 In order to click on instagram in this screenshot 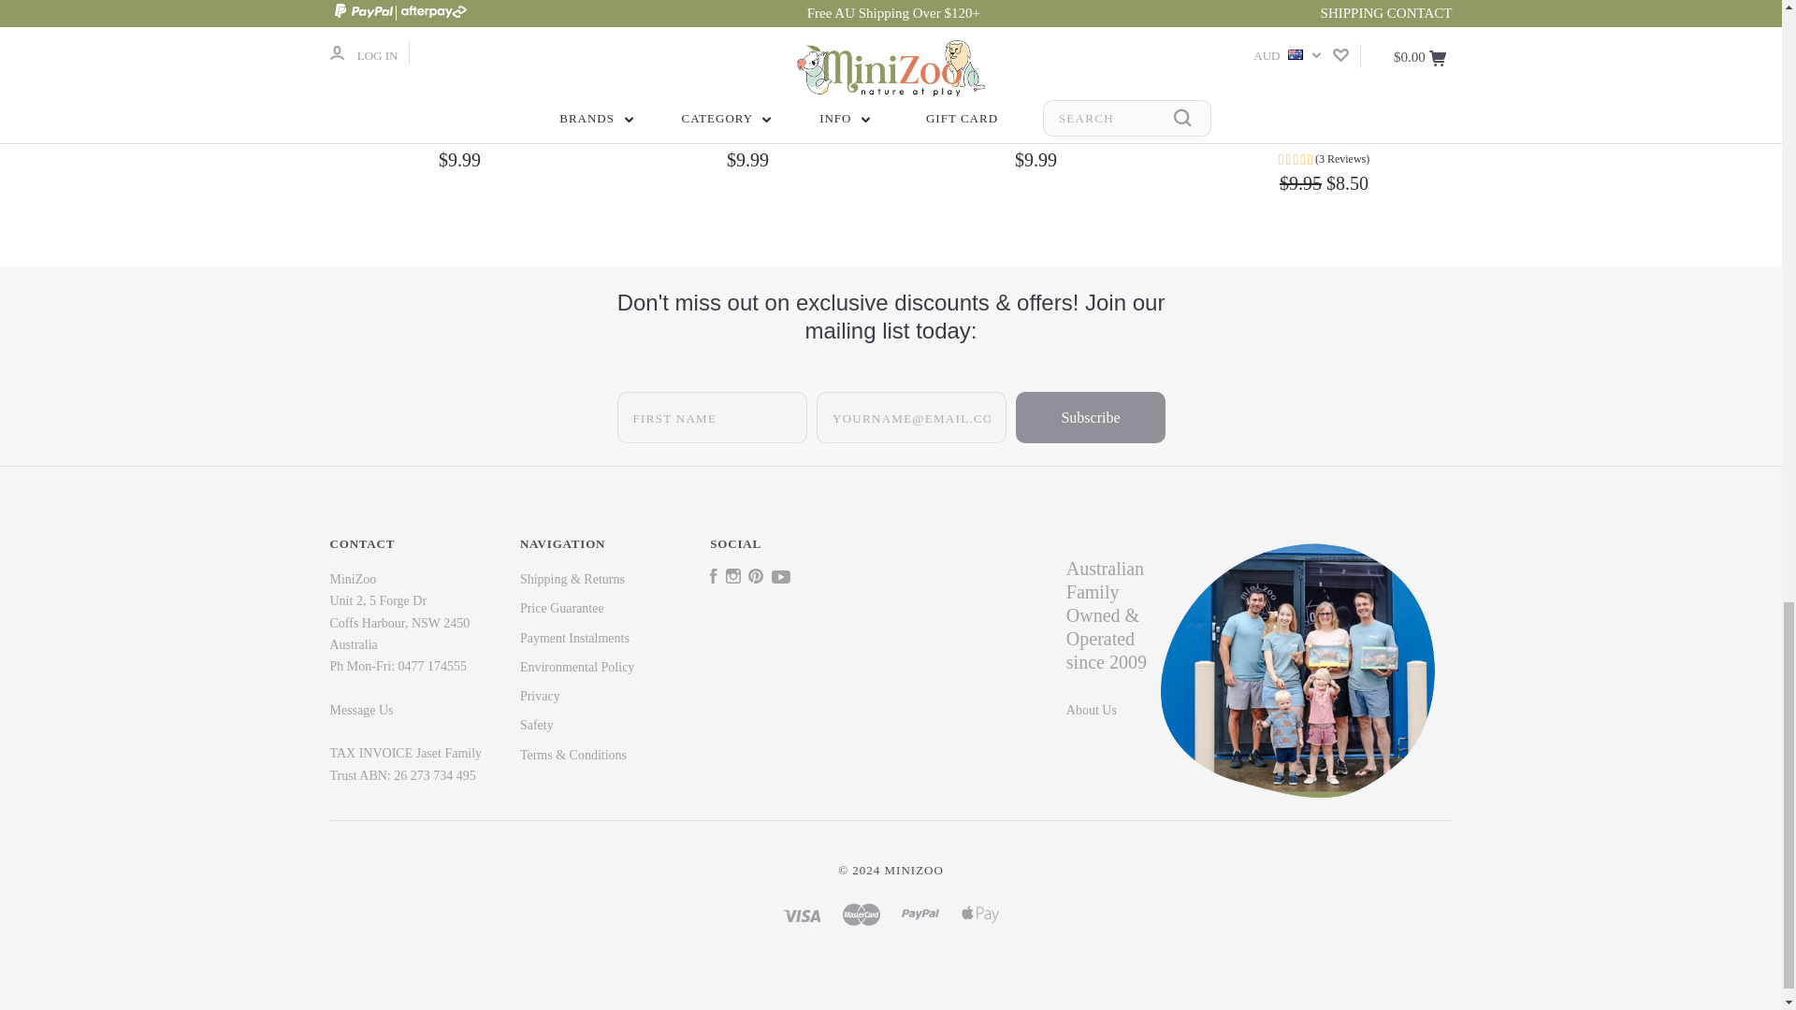, I will do `click(732, 576)`.